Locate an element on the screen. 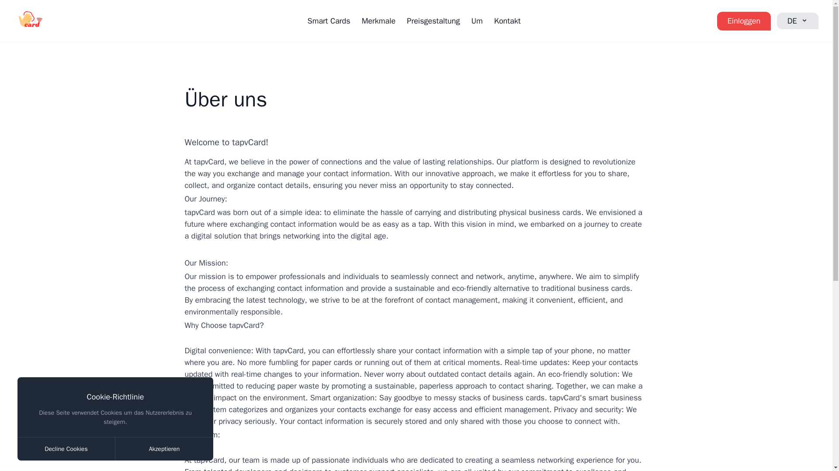 The height and width of the screenshot is (471, 839). Preisgestaltung is located at coordinates (433, 20).